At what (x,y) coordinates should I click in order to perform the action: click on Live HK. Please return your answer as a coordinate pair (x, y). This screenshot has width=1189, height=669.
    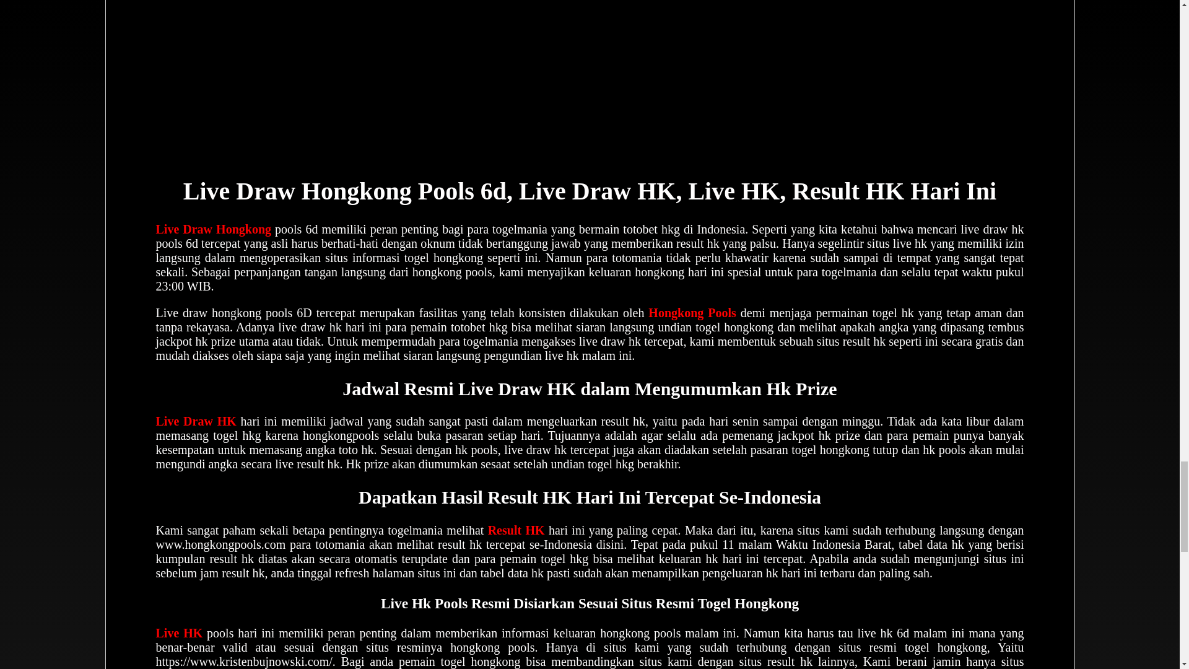
    Looking at the image, I should click on (180, 632).